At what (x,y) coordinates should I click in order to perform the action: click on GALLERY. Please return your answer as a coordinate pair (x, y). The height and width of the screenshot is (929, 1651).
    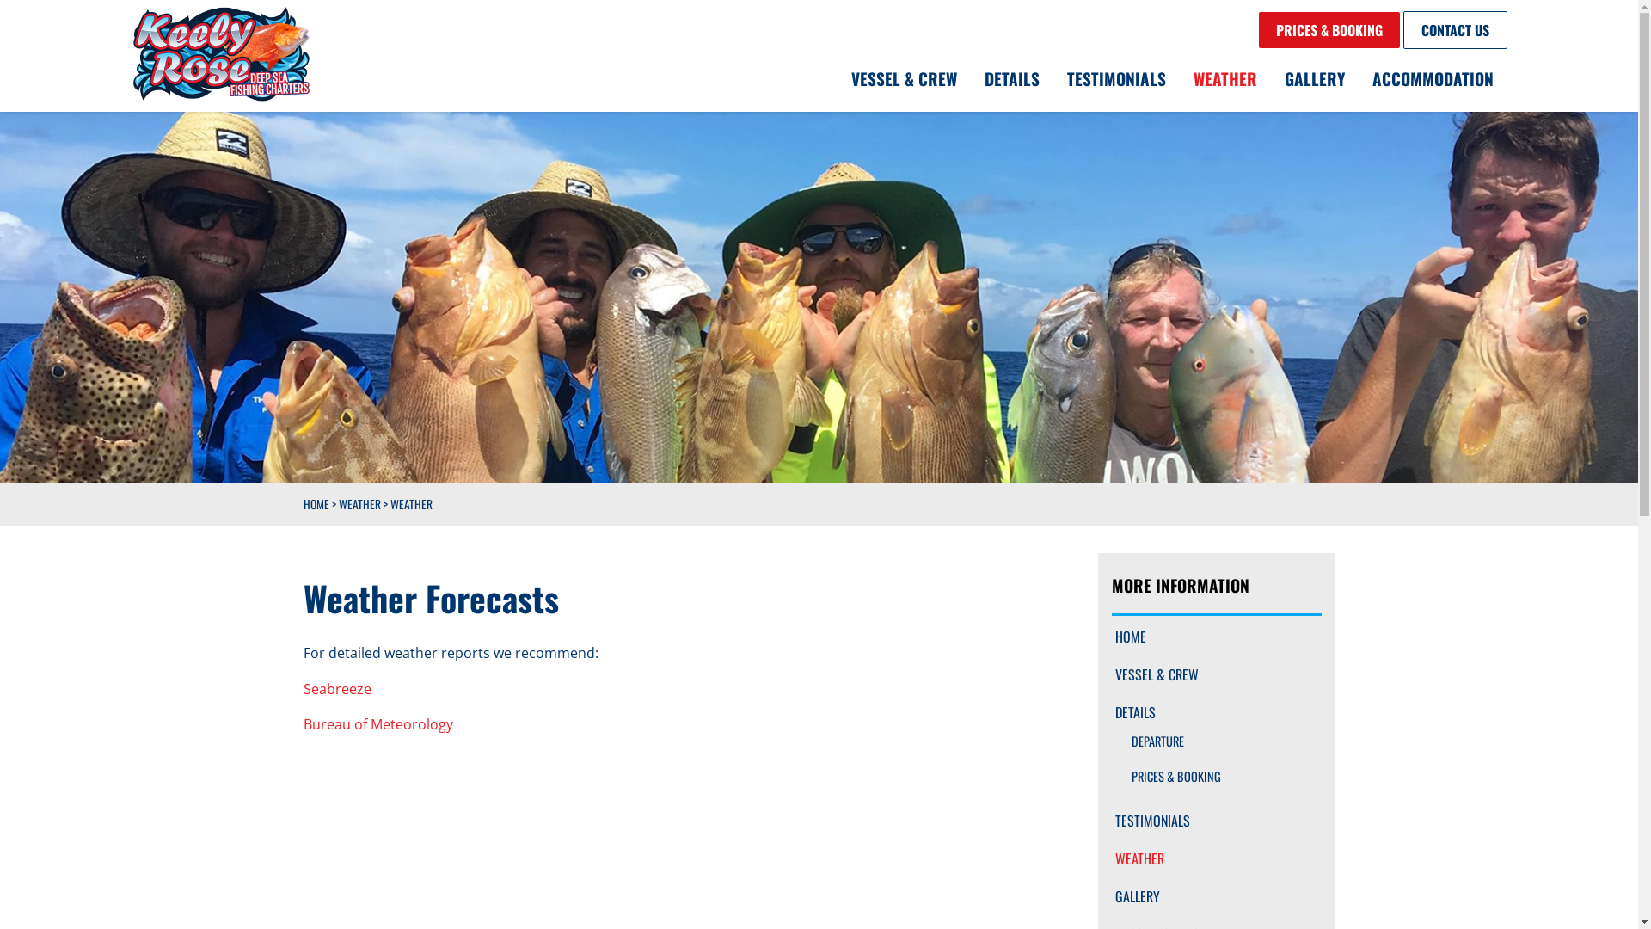
    Looking at the image, I should click on (1315, 79).